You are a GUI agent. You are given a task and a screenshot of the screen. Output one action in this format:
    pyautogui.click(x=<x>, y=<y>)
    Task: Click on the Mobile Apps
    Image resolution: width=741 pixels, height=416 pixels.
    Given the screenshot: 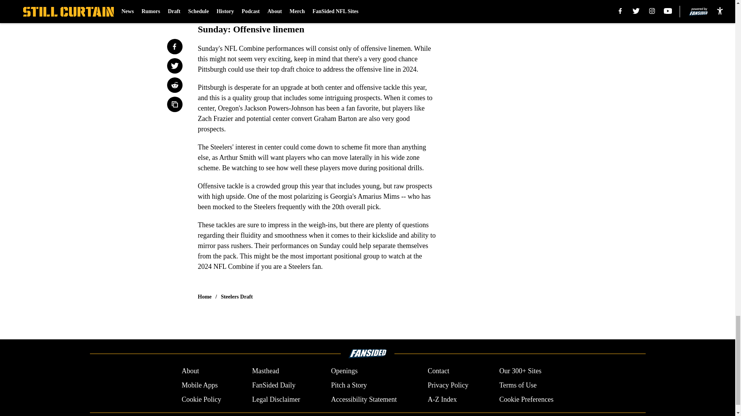 What is the action you would take?
    pyautogui.click(x=200, y=385)
    